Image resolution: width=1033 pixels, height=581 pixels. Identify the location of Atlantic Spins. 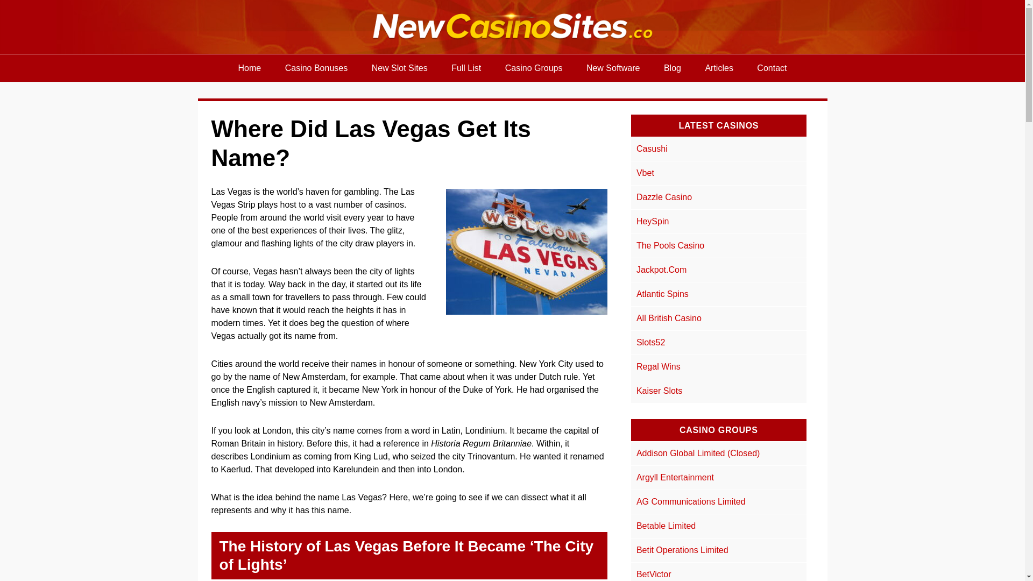
(662, 294).